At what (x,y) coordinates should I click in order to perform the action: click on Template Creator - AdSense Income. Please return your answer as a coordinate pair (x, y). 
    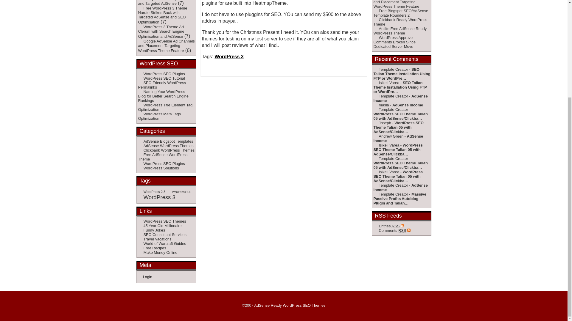
    Looking at the image, I should click on (400, 98).